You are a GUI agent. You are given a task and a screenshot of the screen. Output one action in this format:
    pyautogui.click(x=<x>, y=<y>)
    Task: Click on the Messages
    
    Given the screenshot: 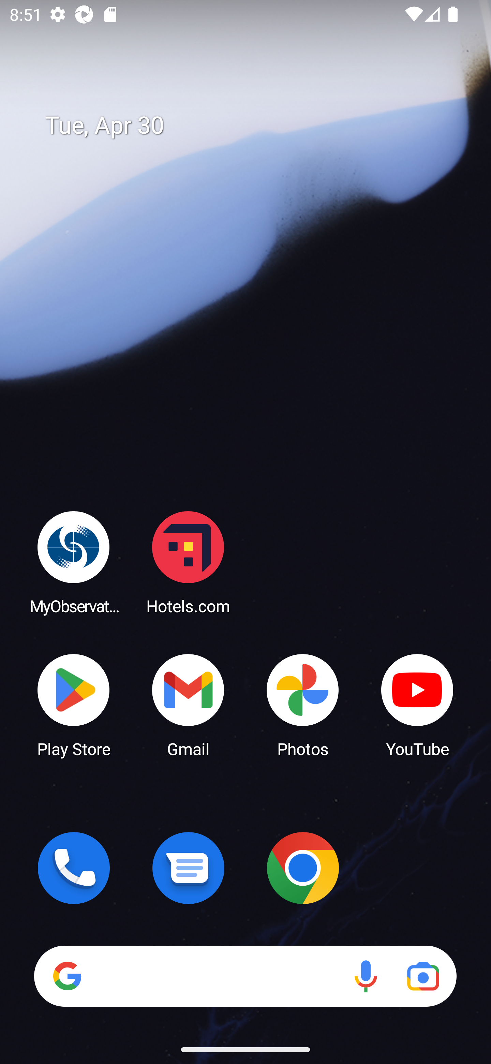 What is the action you would take?
    pyautogui.click(x=188, y=868)
    